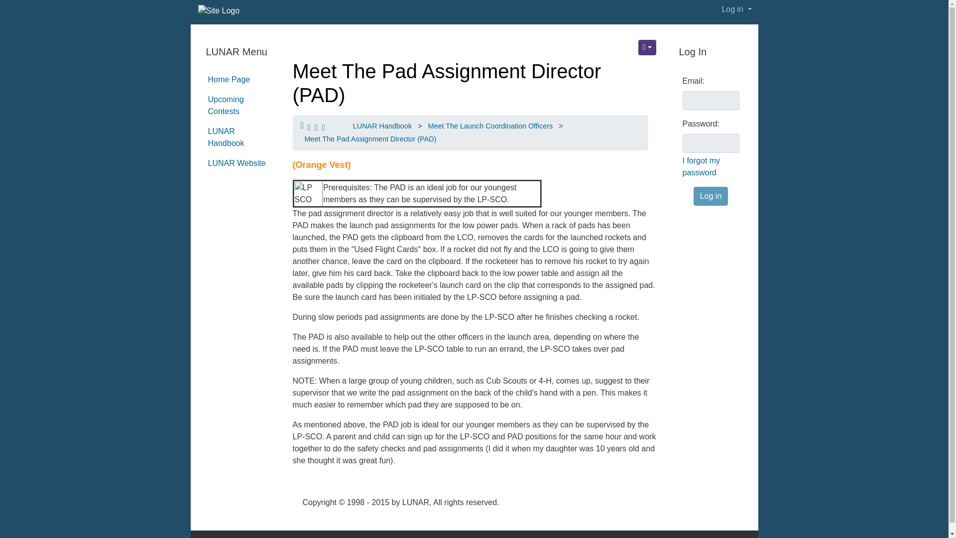  Describe the element at coordinates (647, 47) in the screenshot. I see `Structures` at that location.